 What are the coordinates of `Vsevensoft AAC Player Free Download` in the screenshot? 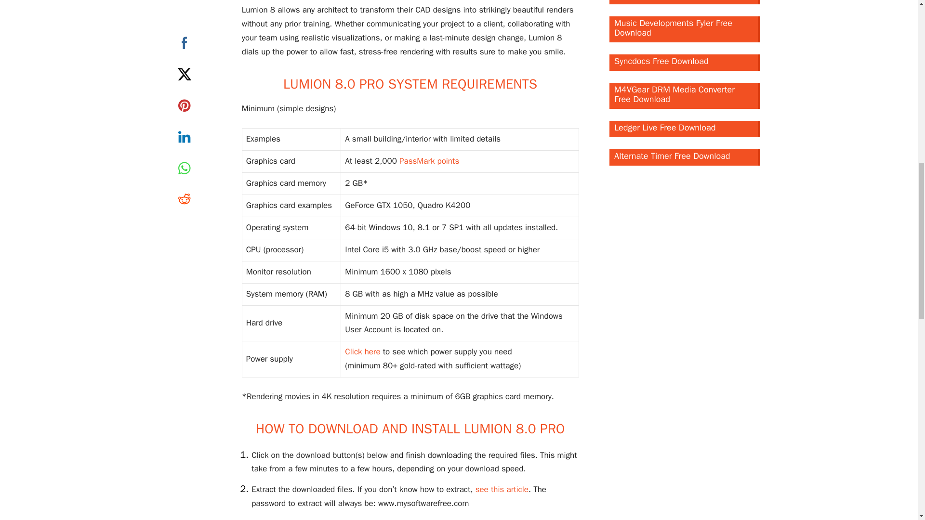 It's located at (685, 2).